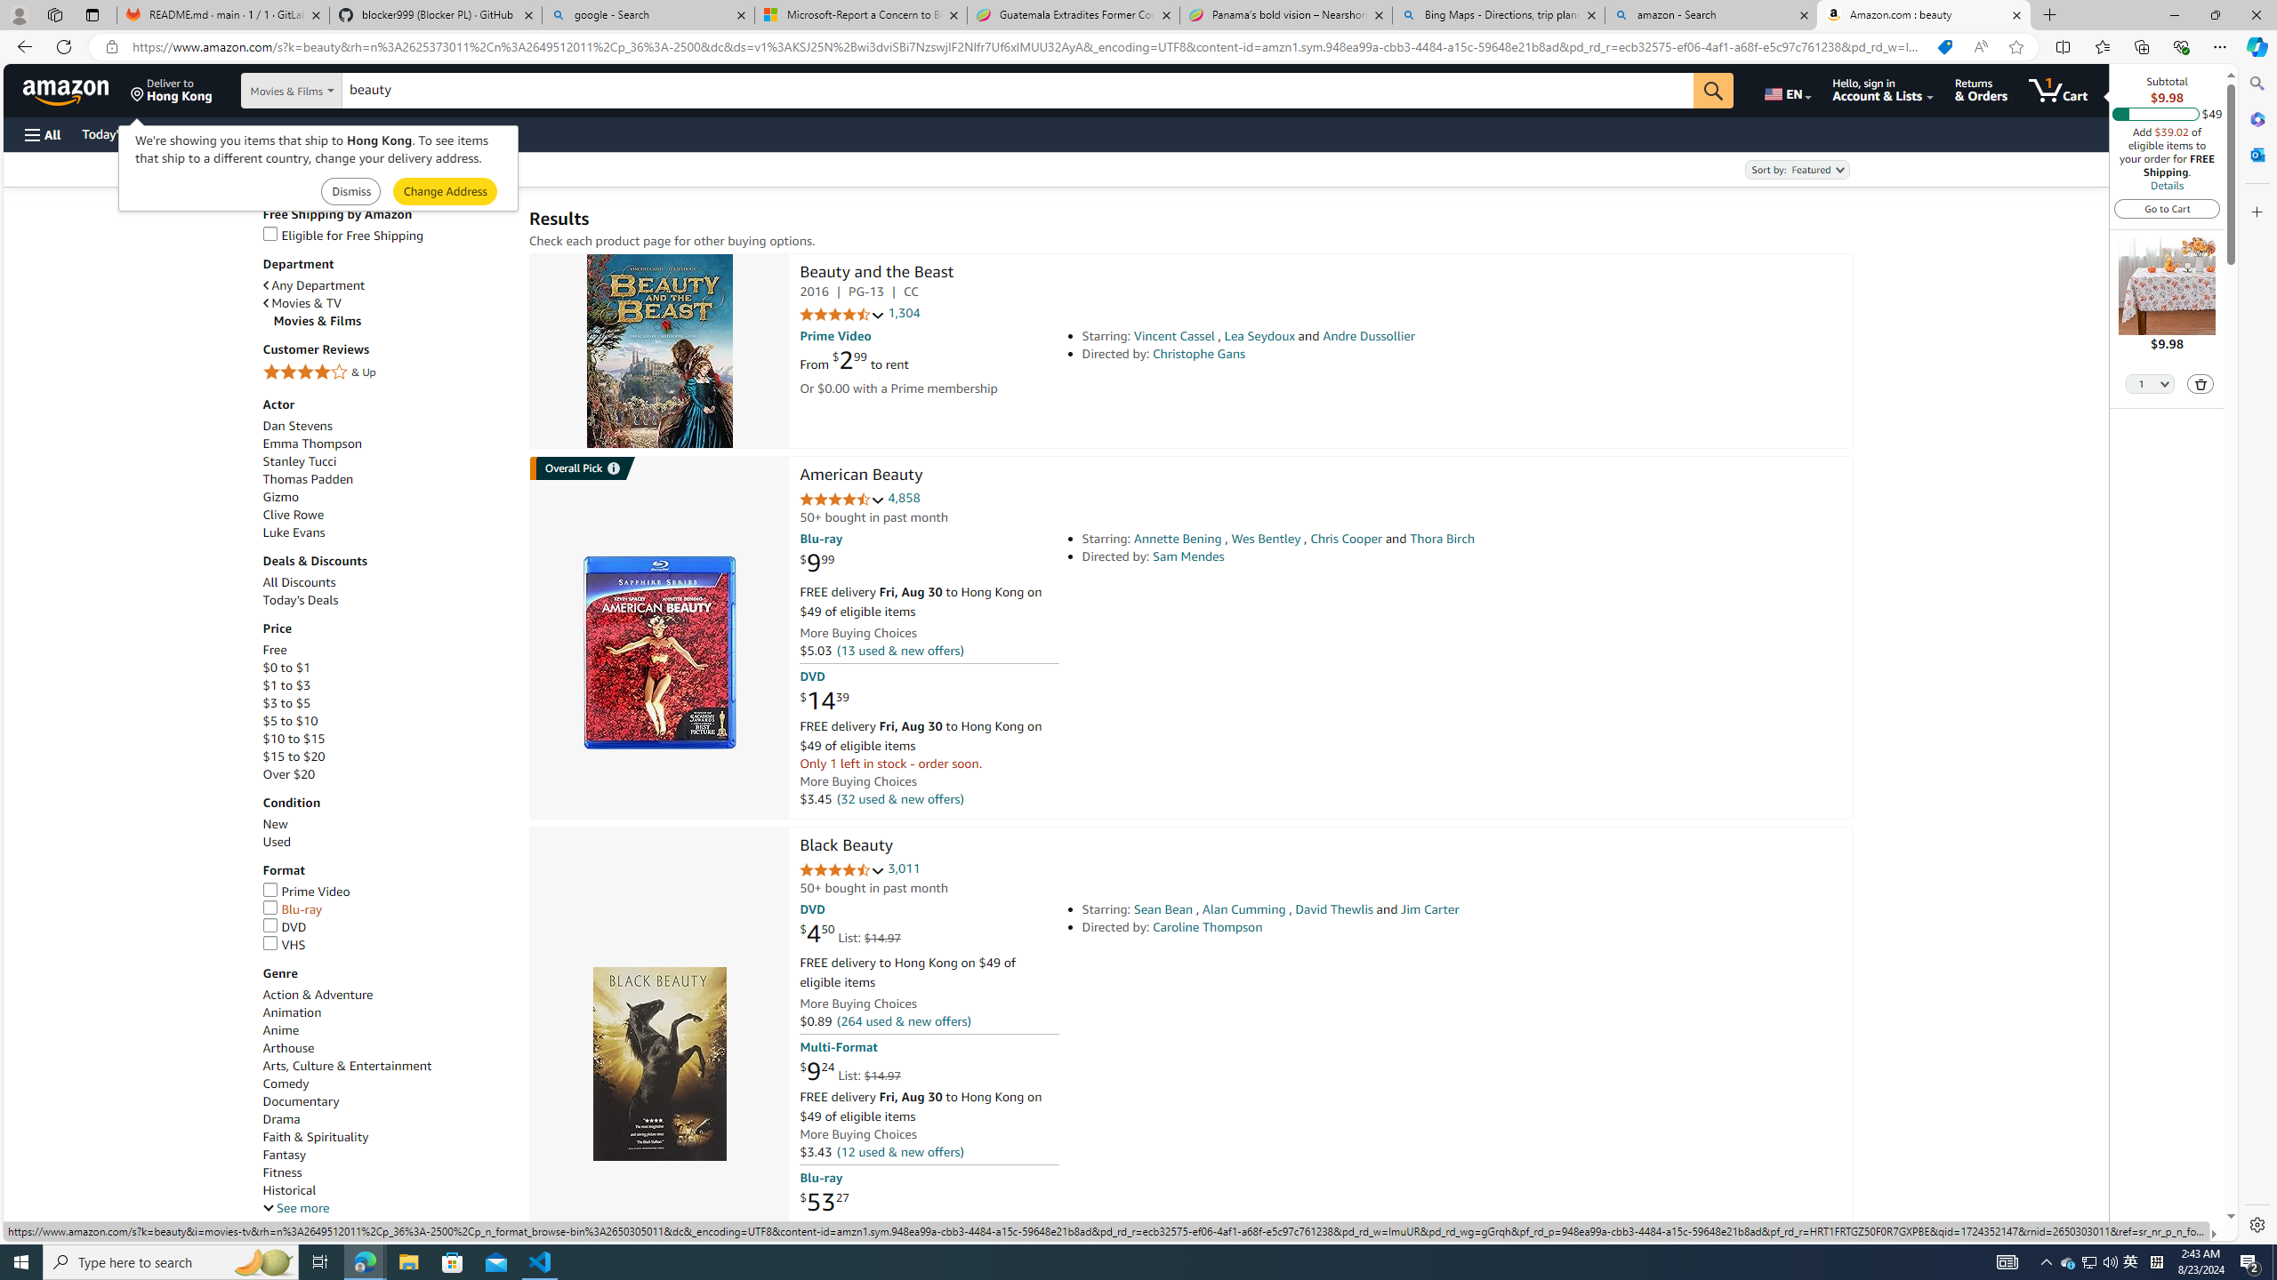 This screenshot has width=2277, height=1280. I want to click on Faith & Spirituality, so click(387, 1137).